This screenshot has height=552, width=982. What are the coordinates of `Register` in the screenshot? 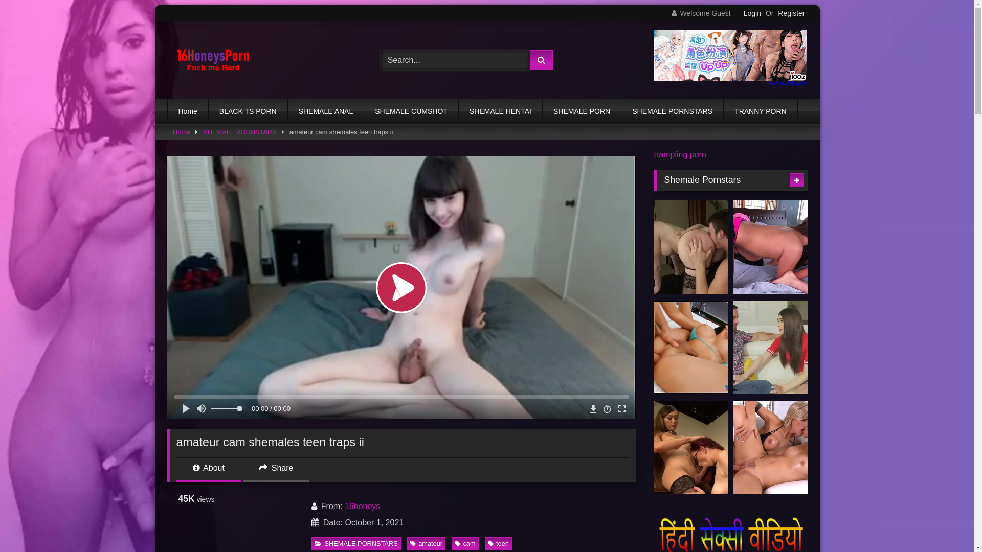 It's located at (791, 13).